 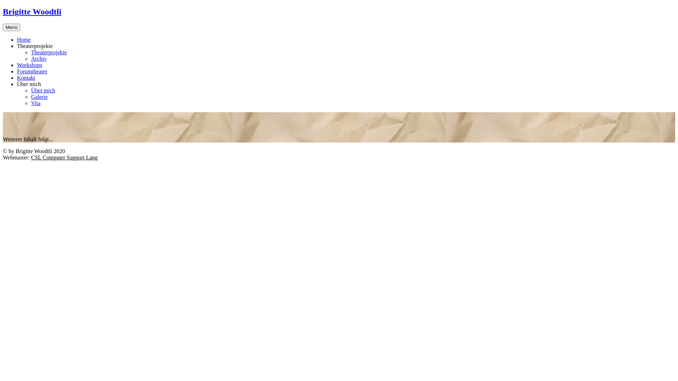 I want to click on Archiv, so click(x=39, y=59).